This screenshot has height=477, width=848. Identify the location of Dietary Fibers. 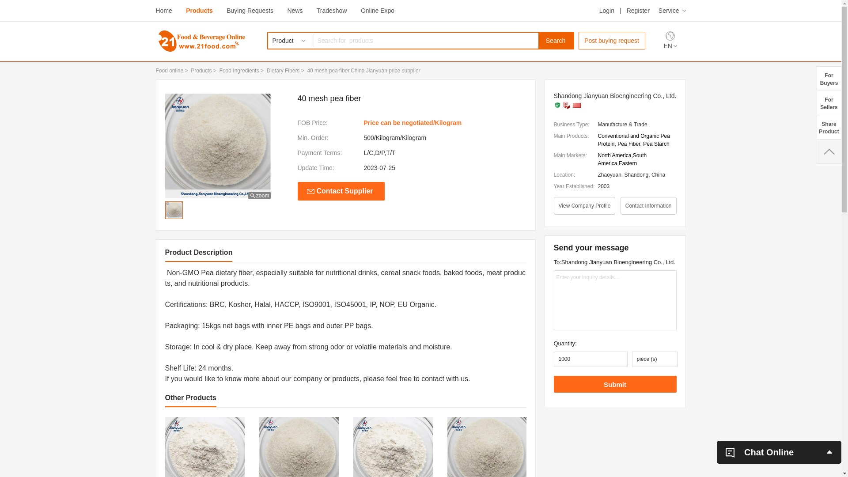
(284, 71).